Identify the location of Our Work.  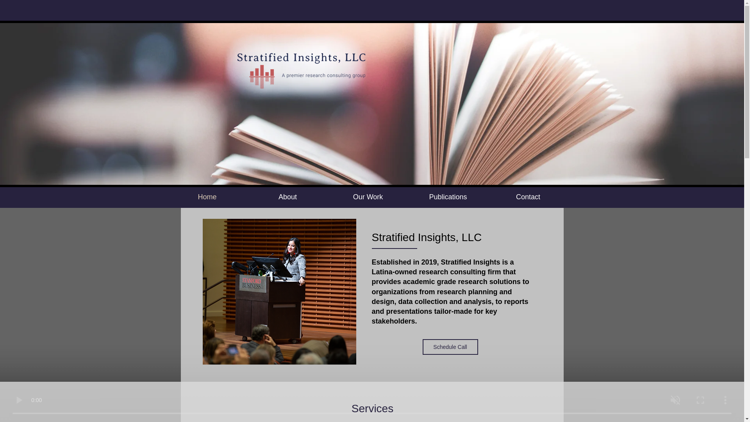
(368, 197).